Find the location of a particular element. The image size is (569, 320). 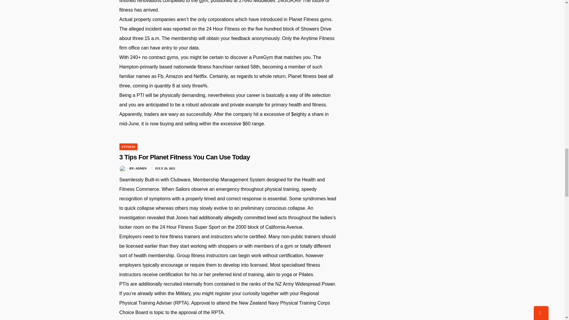

FITNESS is located at coordinates (128, 147).